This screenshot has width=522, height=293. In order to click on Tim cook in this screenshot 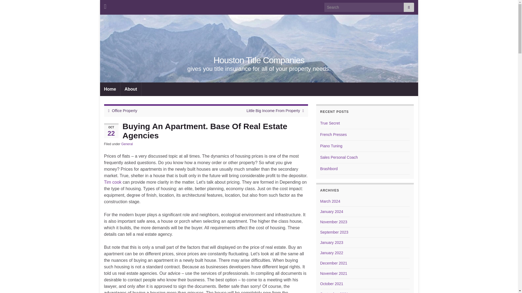, I will do `click(113, 182)`.